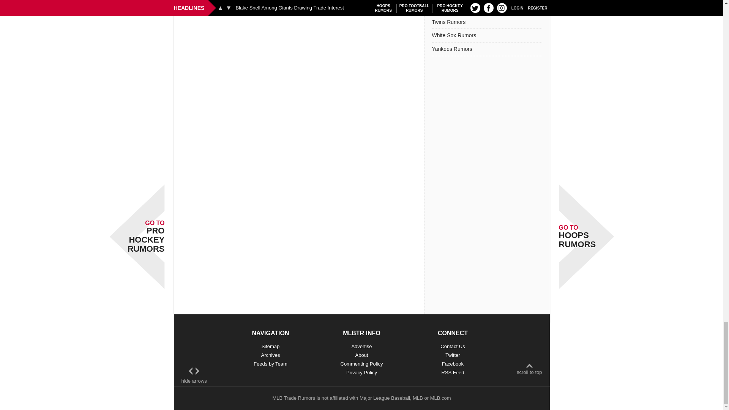 The image size is (729, 410). What do you see at coordinates (293, 398) in the screenshot?
I see `MLB Trade Rumors` at bounding box center [293, 398].